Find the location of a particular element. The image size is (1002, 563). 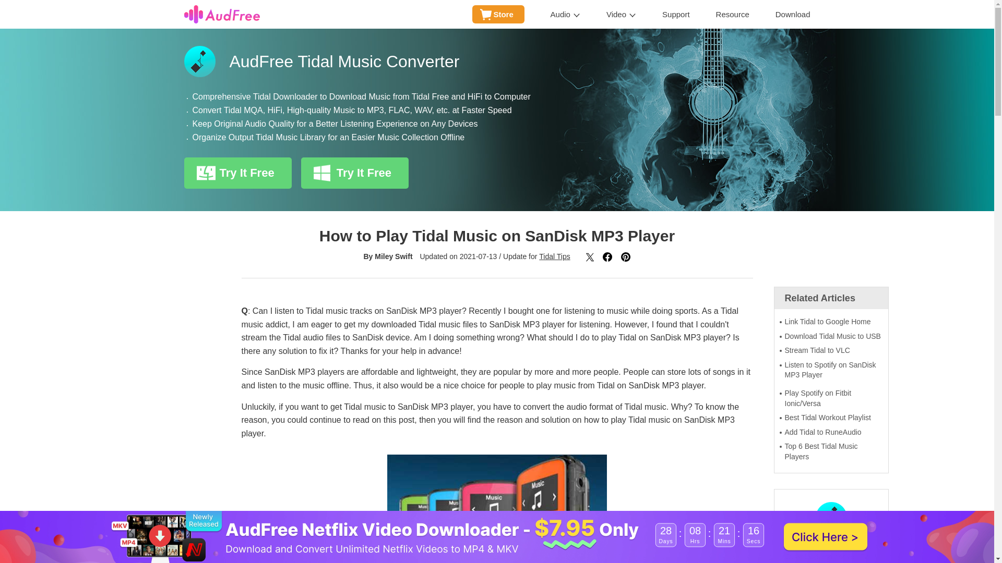

Store is located at coordinates (498, 14).